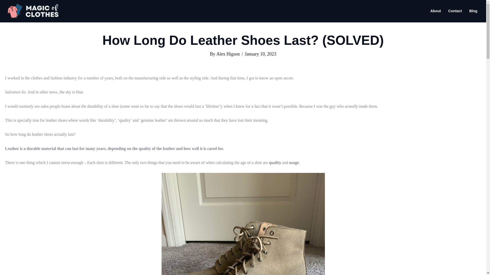 The width and height of the screenshot is (490, 275). What do you see at coordinates (455, 11) in the screenshot?
I see `Contact` at bounding box center [455, 11].